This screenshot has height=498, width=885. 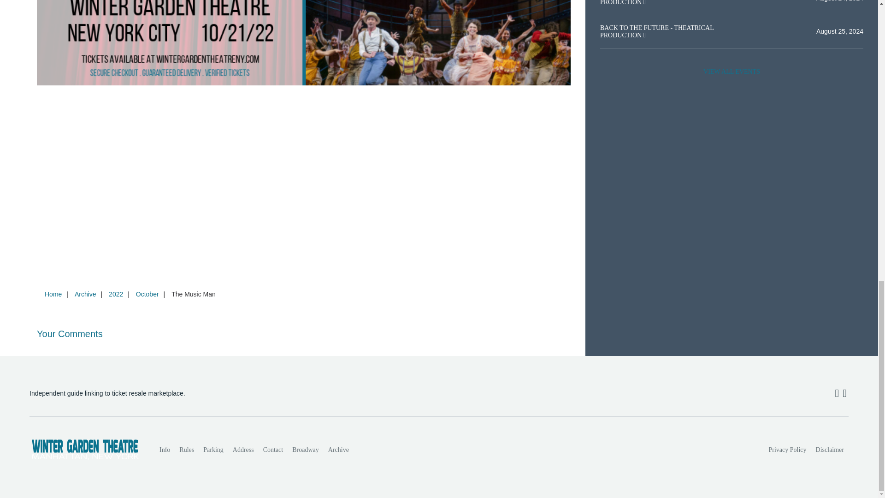 I want to click on Home, so click(x=53, y=294).